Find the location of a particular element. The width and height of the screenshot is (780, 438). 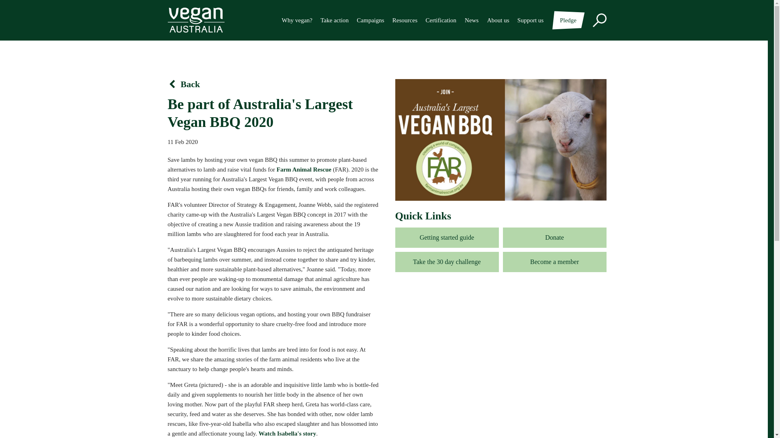

About us is located at coordinates (498, 20).